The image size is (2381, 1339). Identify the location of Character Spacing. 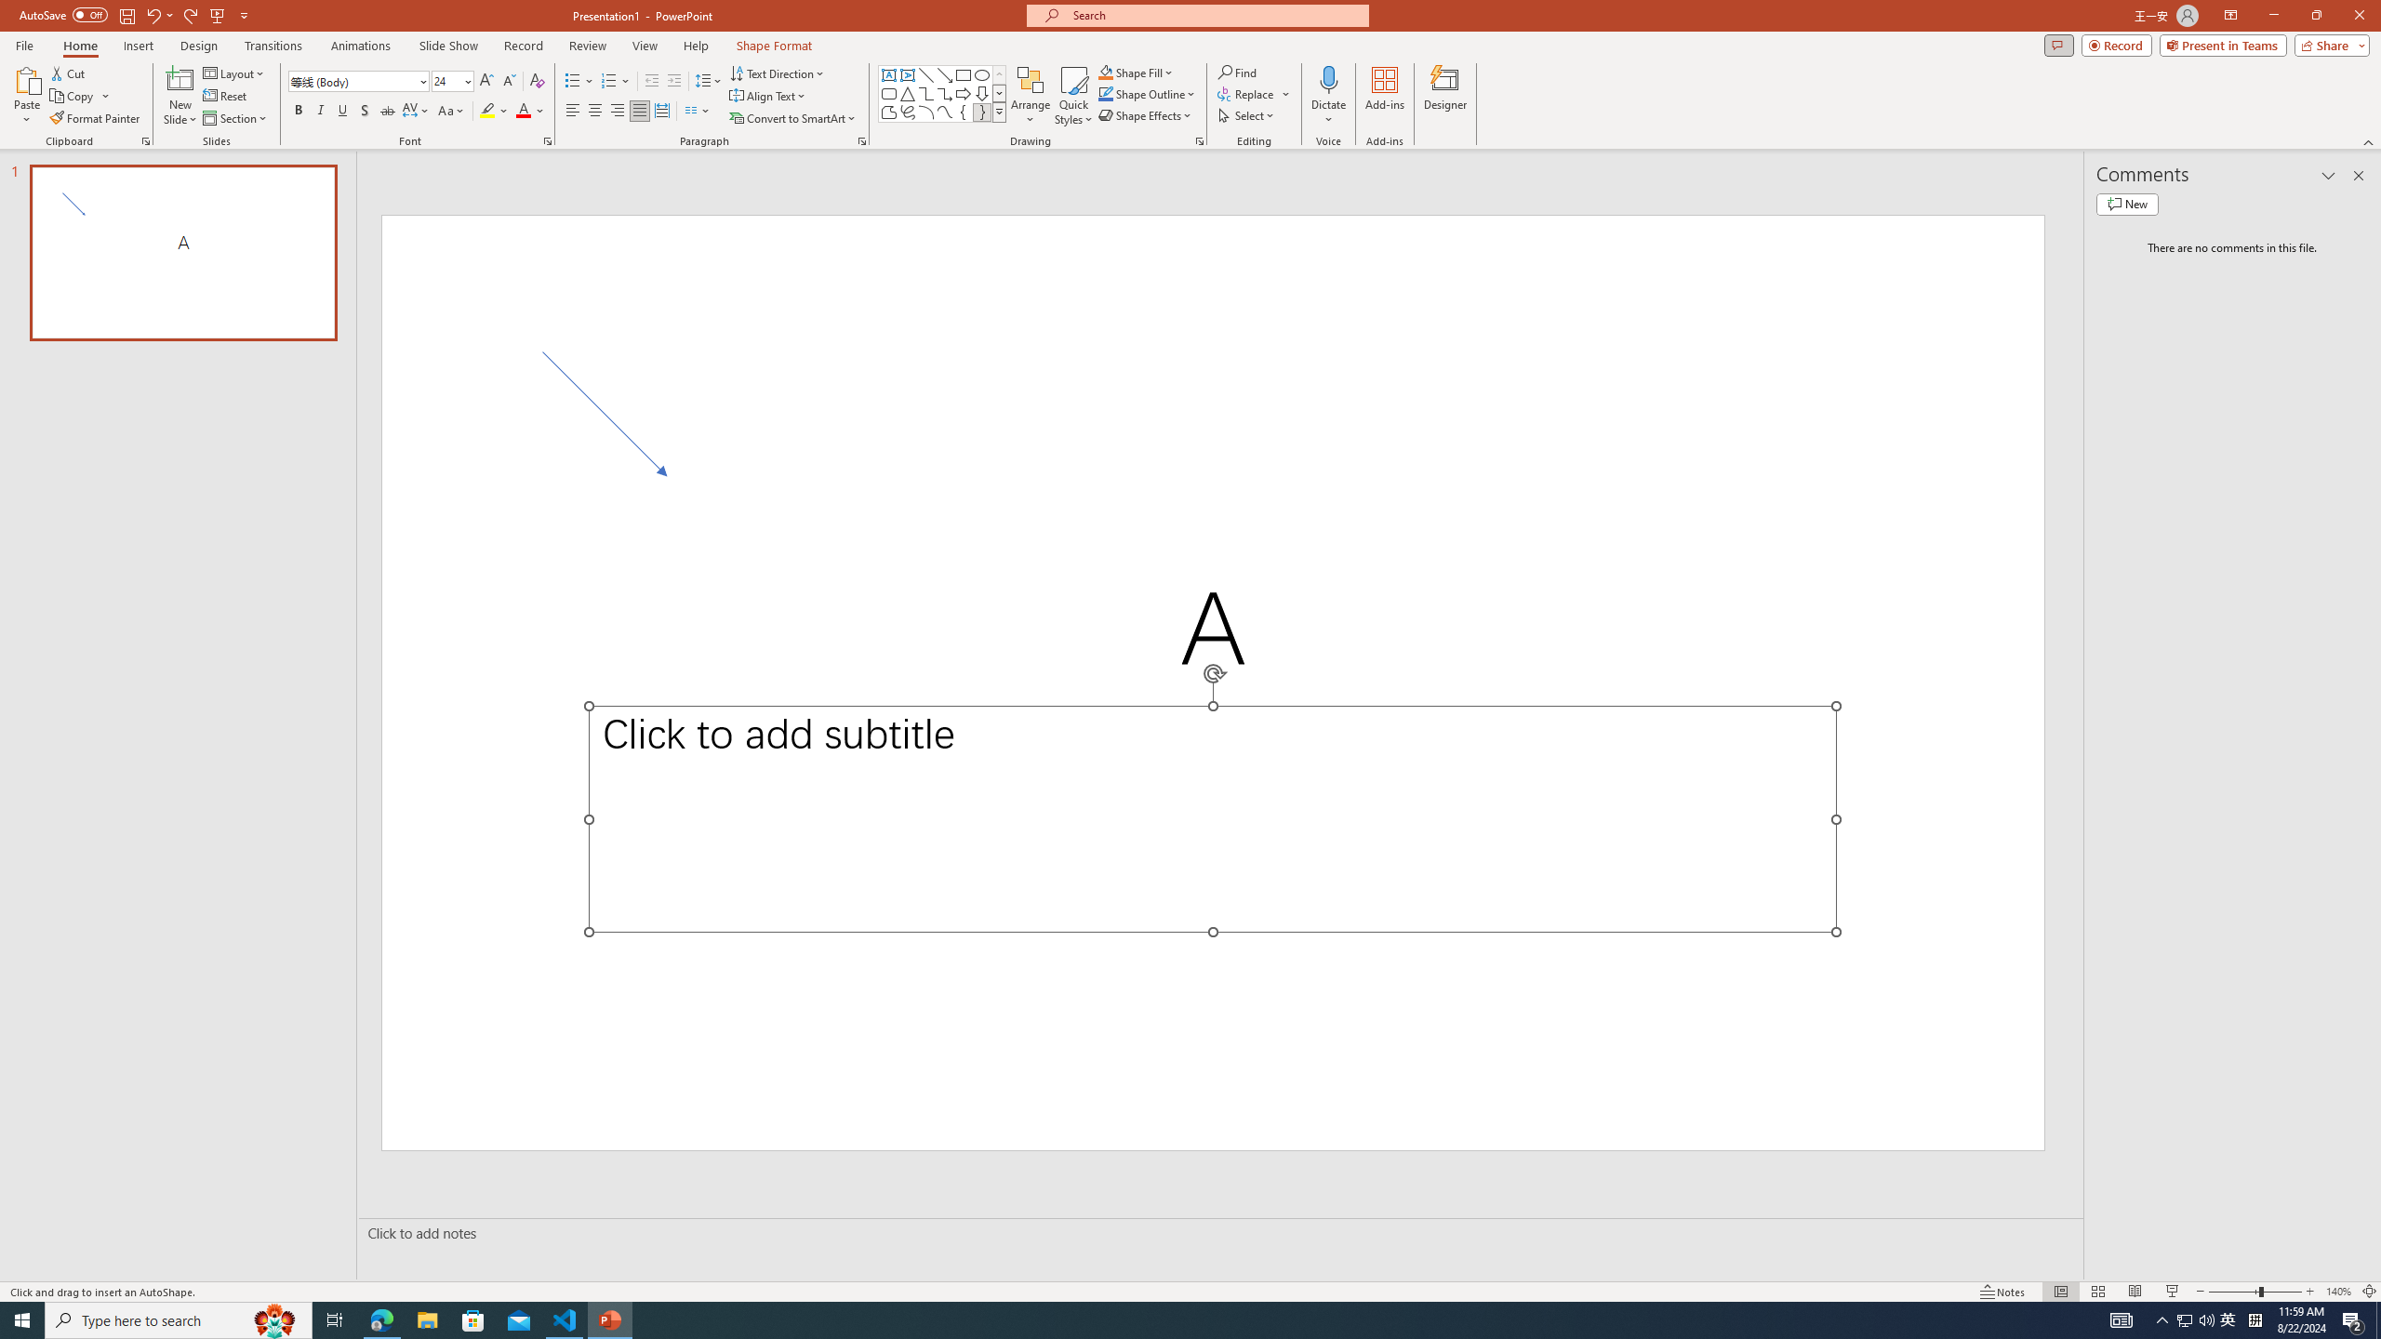
(417, 112).